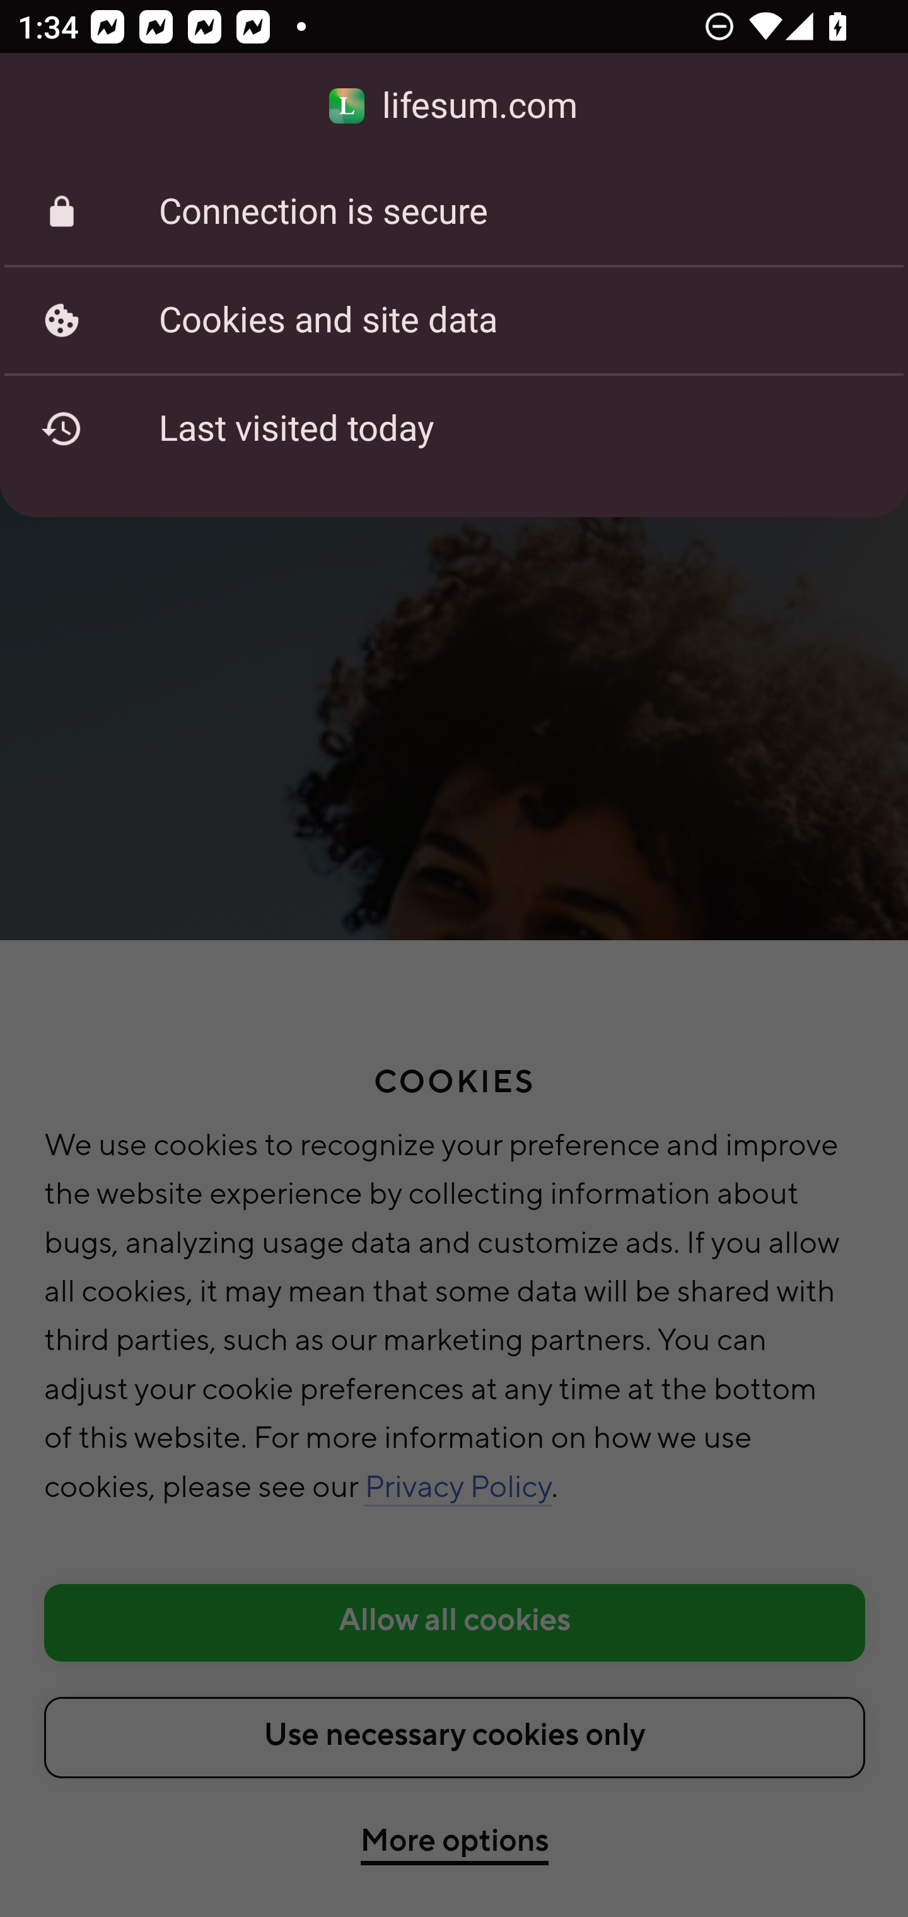  What do you see at coordinates (454, 320) in the screenshot?
I see `Cookies and site data` at bounding box center [454, 320].